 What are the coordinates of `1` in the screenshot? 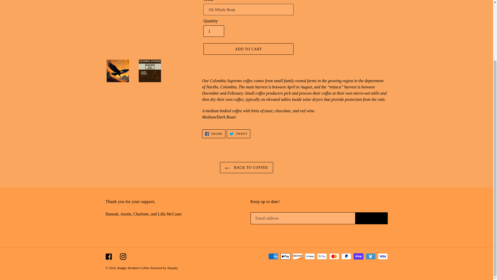 It's located at (246, 167).